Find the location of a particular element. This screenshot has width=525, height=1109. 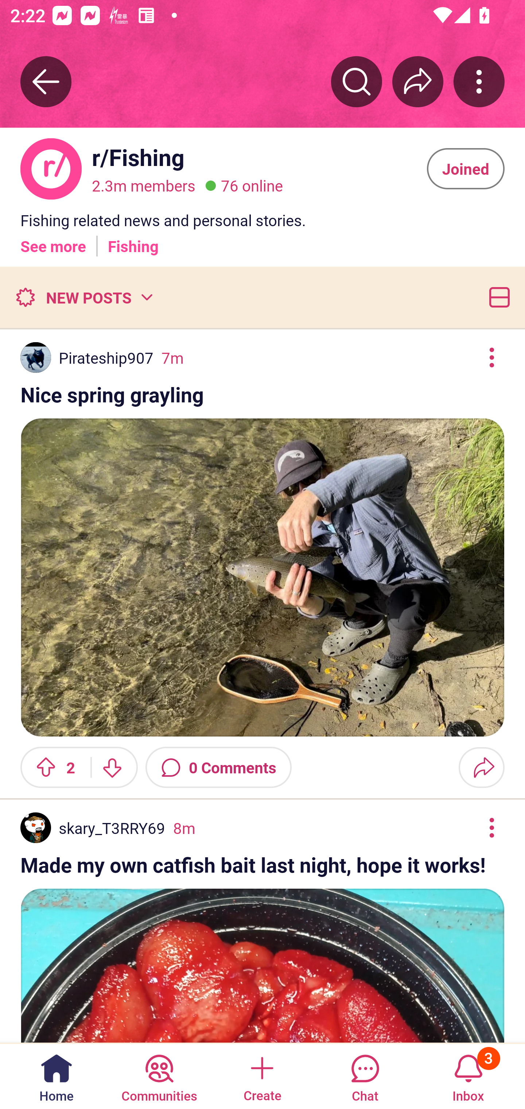

Communities is located at coordinates (159, 1075).